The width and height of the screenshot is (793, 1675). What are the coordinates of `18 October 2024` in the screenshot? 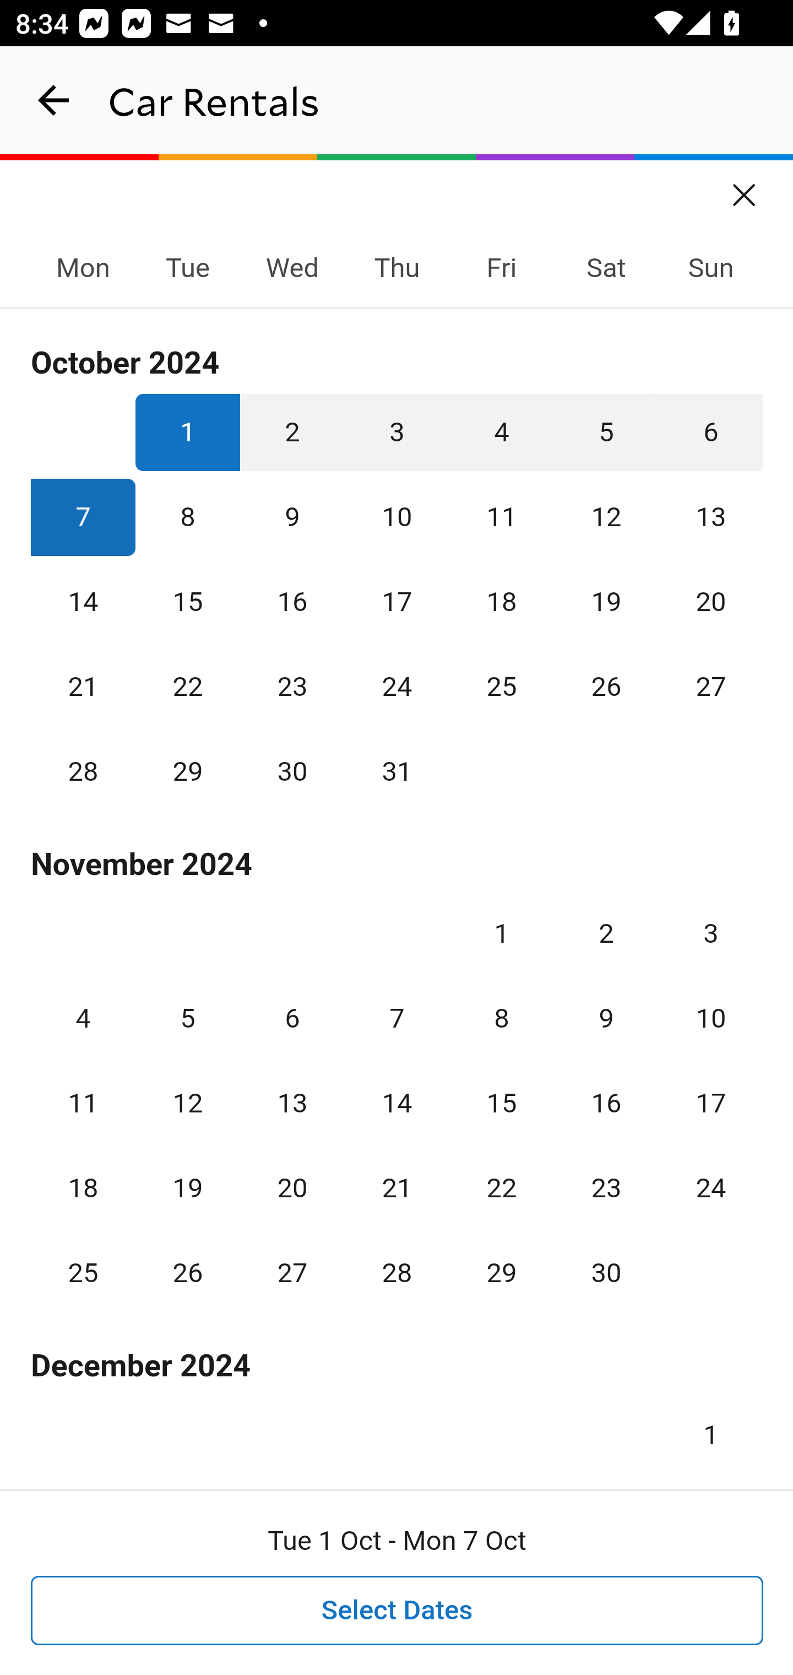 It's located at (502, 602).